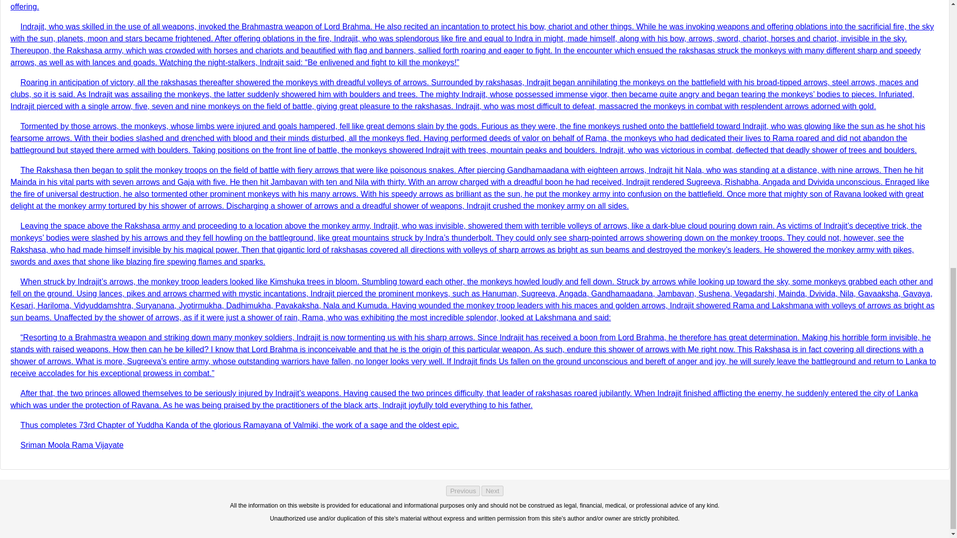 This screenshot has height=538, width=957. Describe the element at coordinates (463, 491) in the screenshot. I see `Previous` at that location.